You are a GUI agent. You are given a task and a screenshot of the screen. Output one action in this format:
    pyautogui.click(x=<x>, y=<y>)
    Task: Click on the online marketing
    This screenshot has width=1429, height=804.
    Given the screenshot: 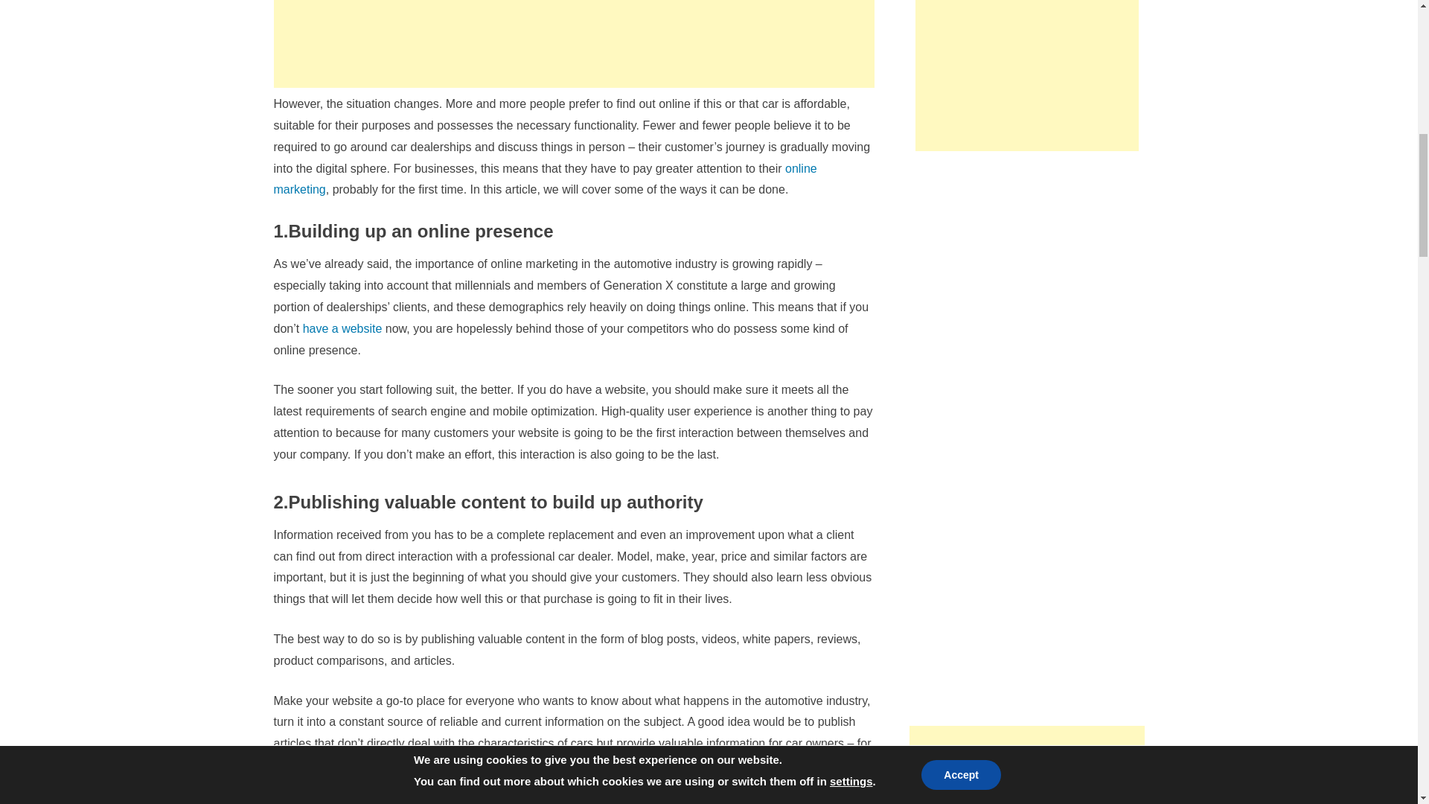 What is the action you would take?
    pyautogui.click(x=546, y=179)
    